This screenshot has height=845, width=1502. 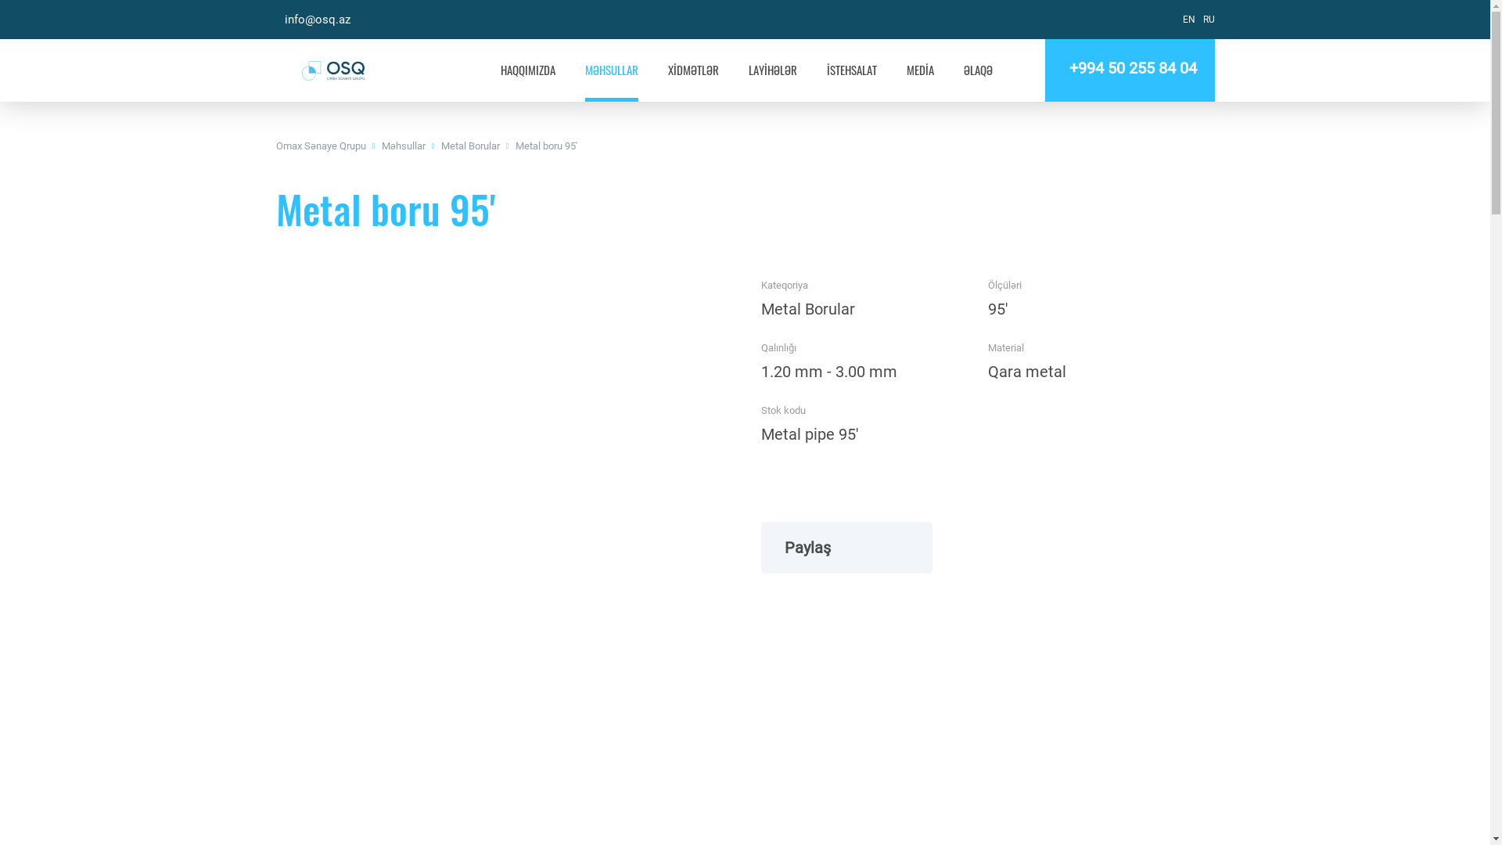 What do you see at coordinates (1130, 70) in the screenshot?
I see `+994 50 255 84 04` at bounding box center [1130, 70].